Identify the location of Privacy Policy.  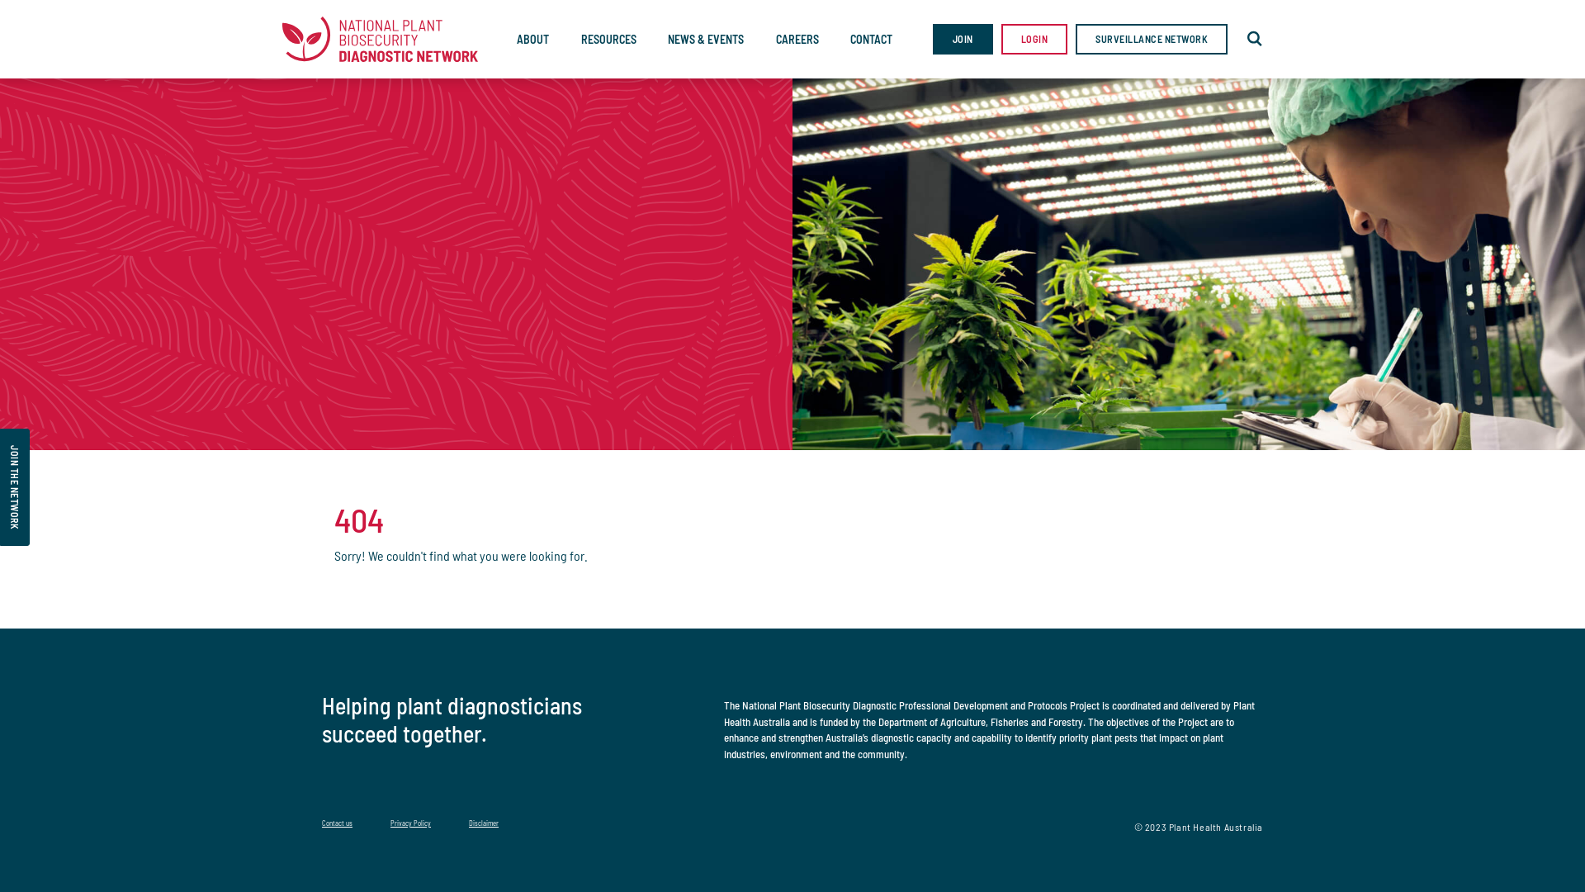
(411, 823).